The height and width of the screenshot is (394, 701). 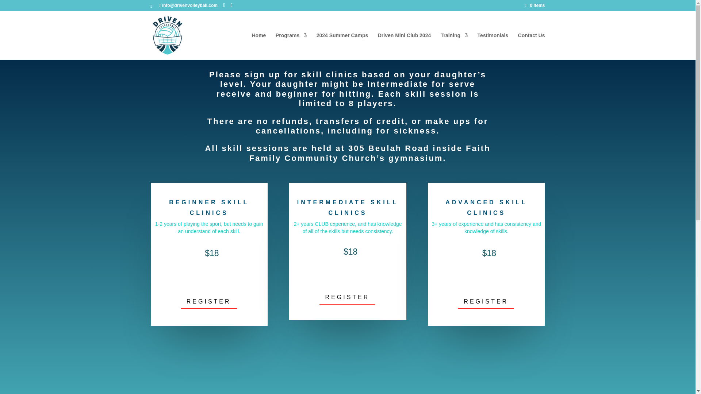 What do you see at coordinates (404, 46) in the screenshot?
I see `Driven Mini Club 2024` at bounding box center [404, 46].